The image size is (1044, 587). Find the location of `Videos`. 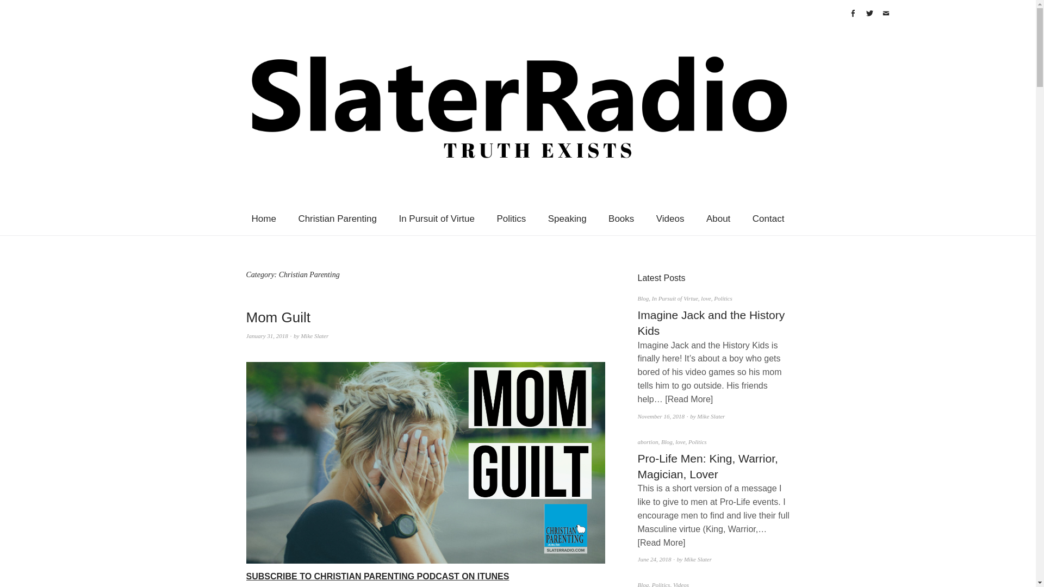

Videos is located at coordinates (670, 218).